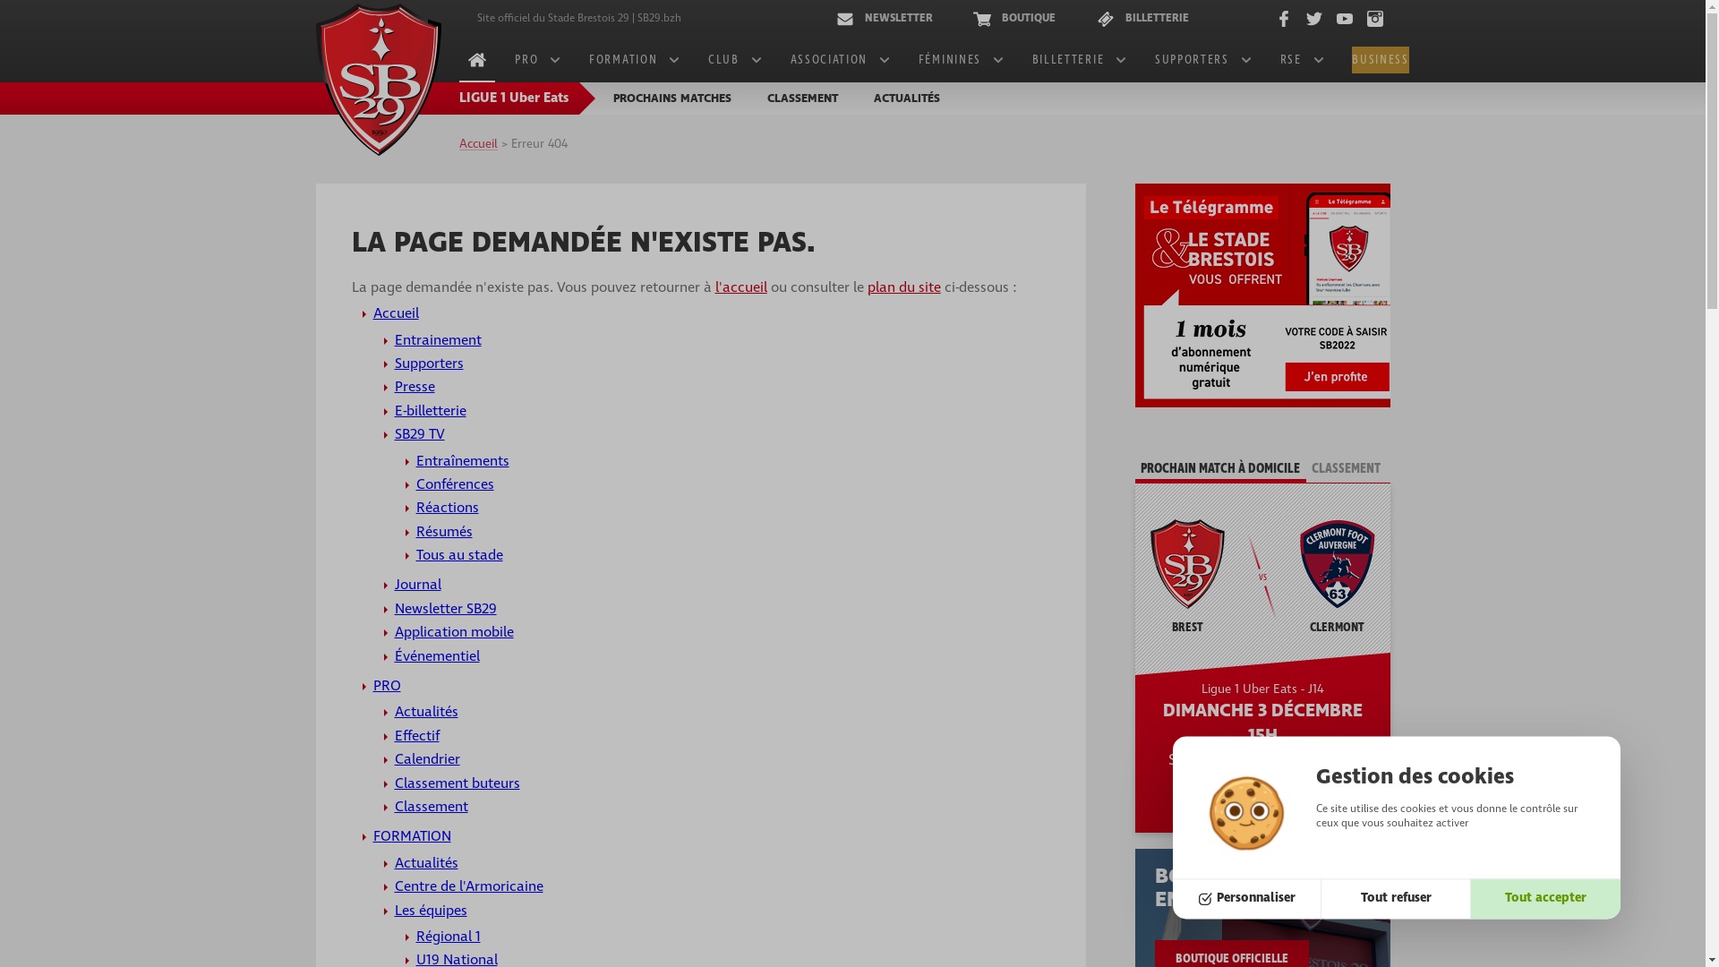  Describe the element at coordinates (1020, 18) in the screenshot. I see `BOUTIQUE` at that location.